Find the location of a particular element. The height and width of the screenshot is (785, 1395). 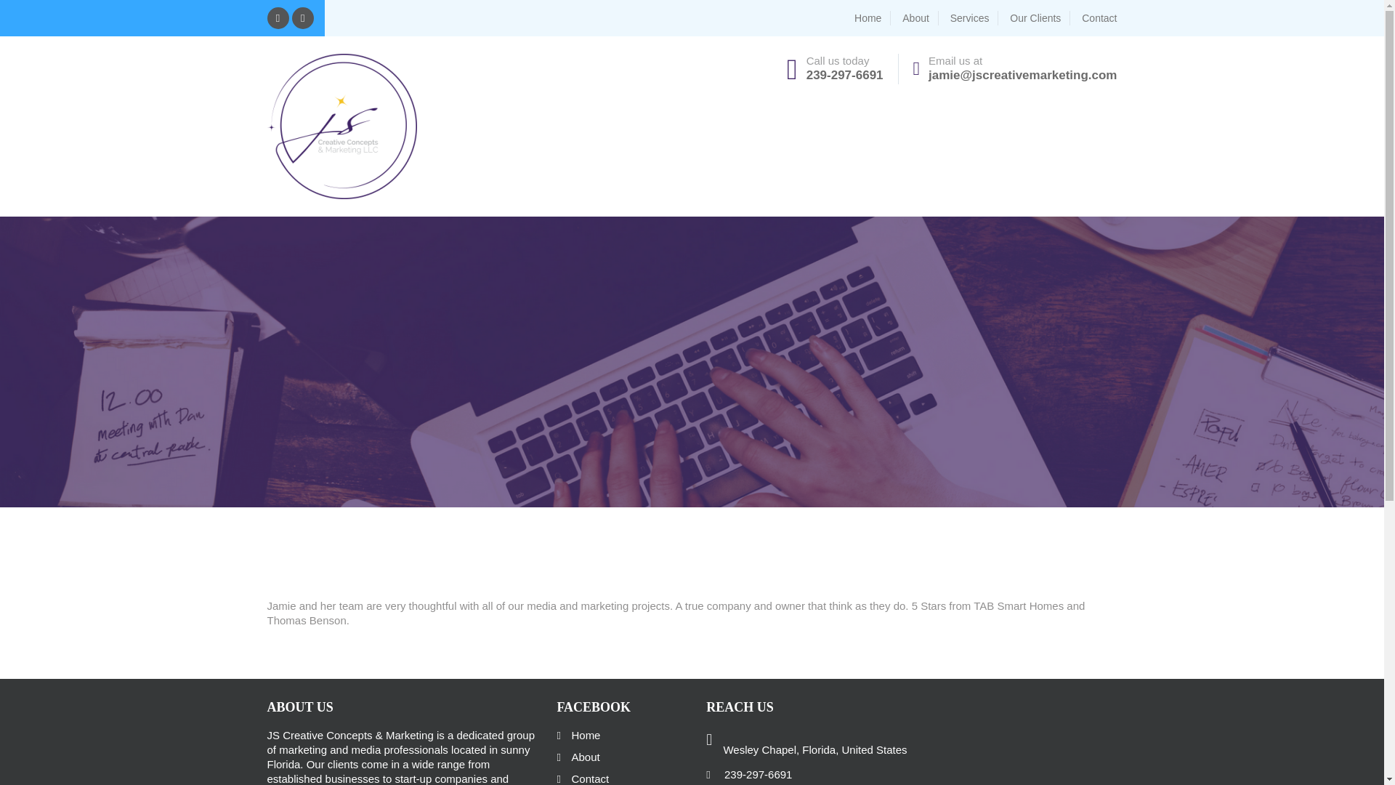

Services is located at coordinates (974, 17).